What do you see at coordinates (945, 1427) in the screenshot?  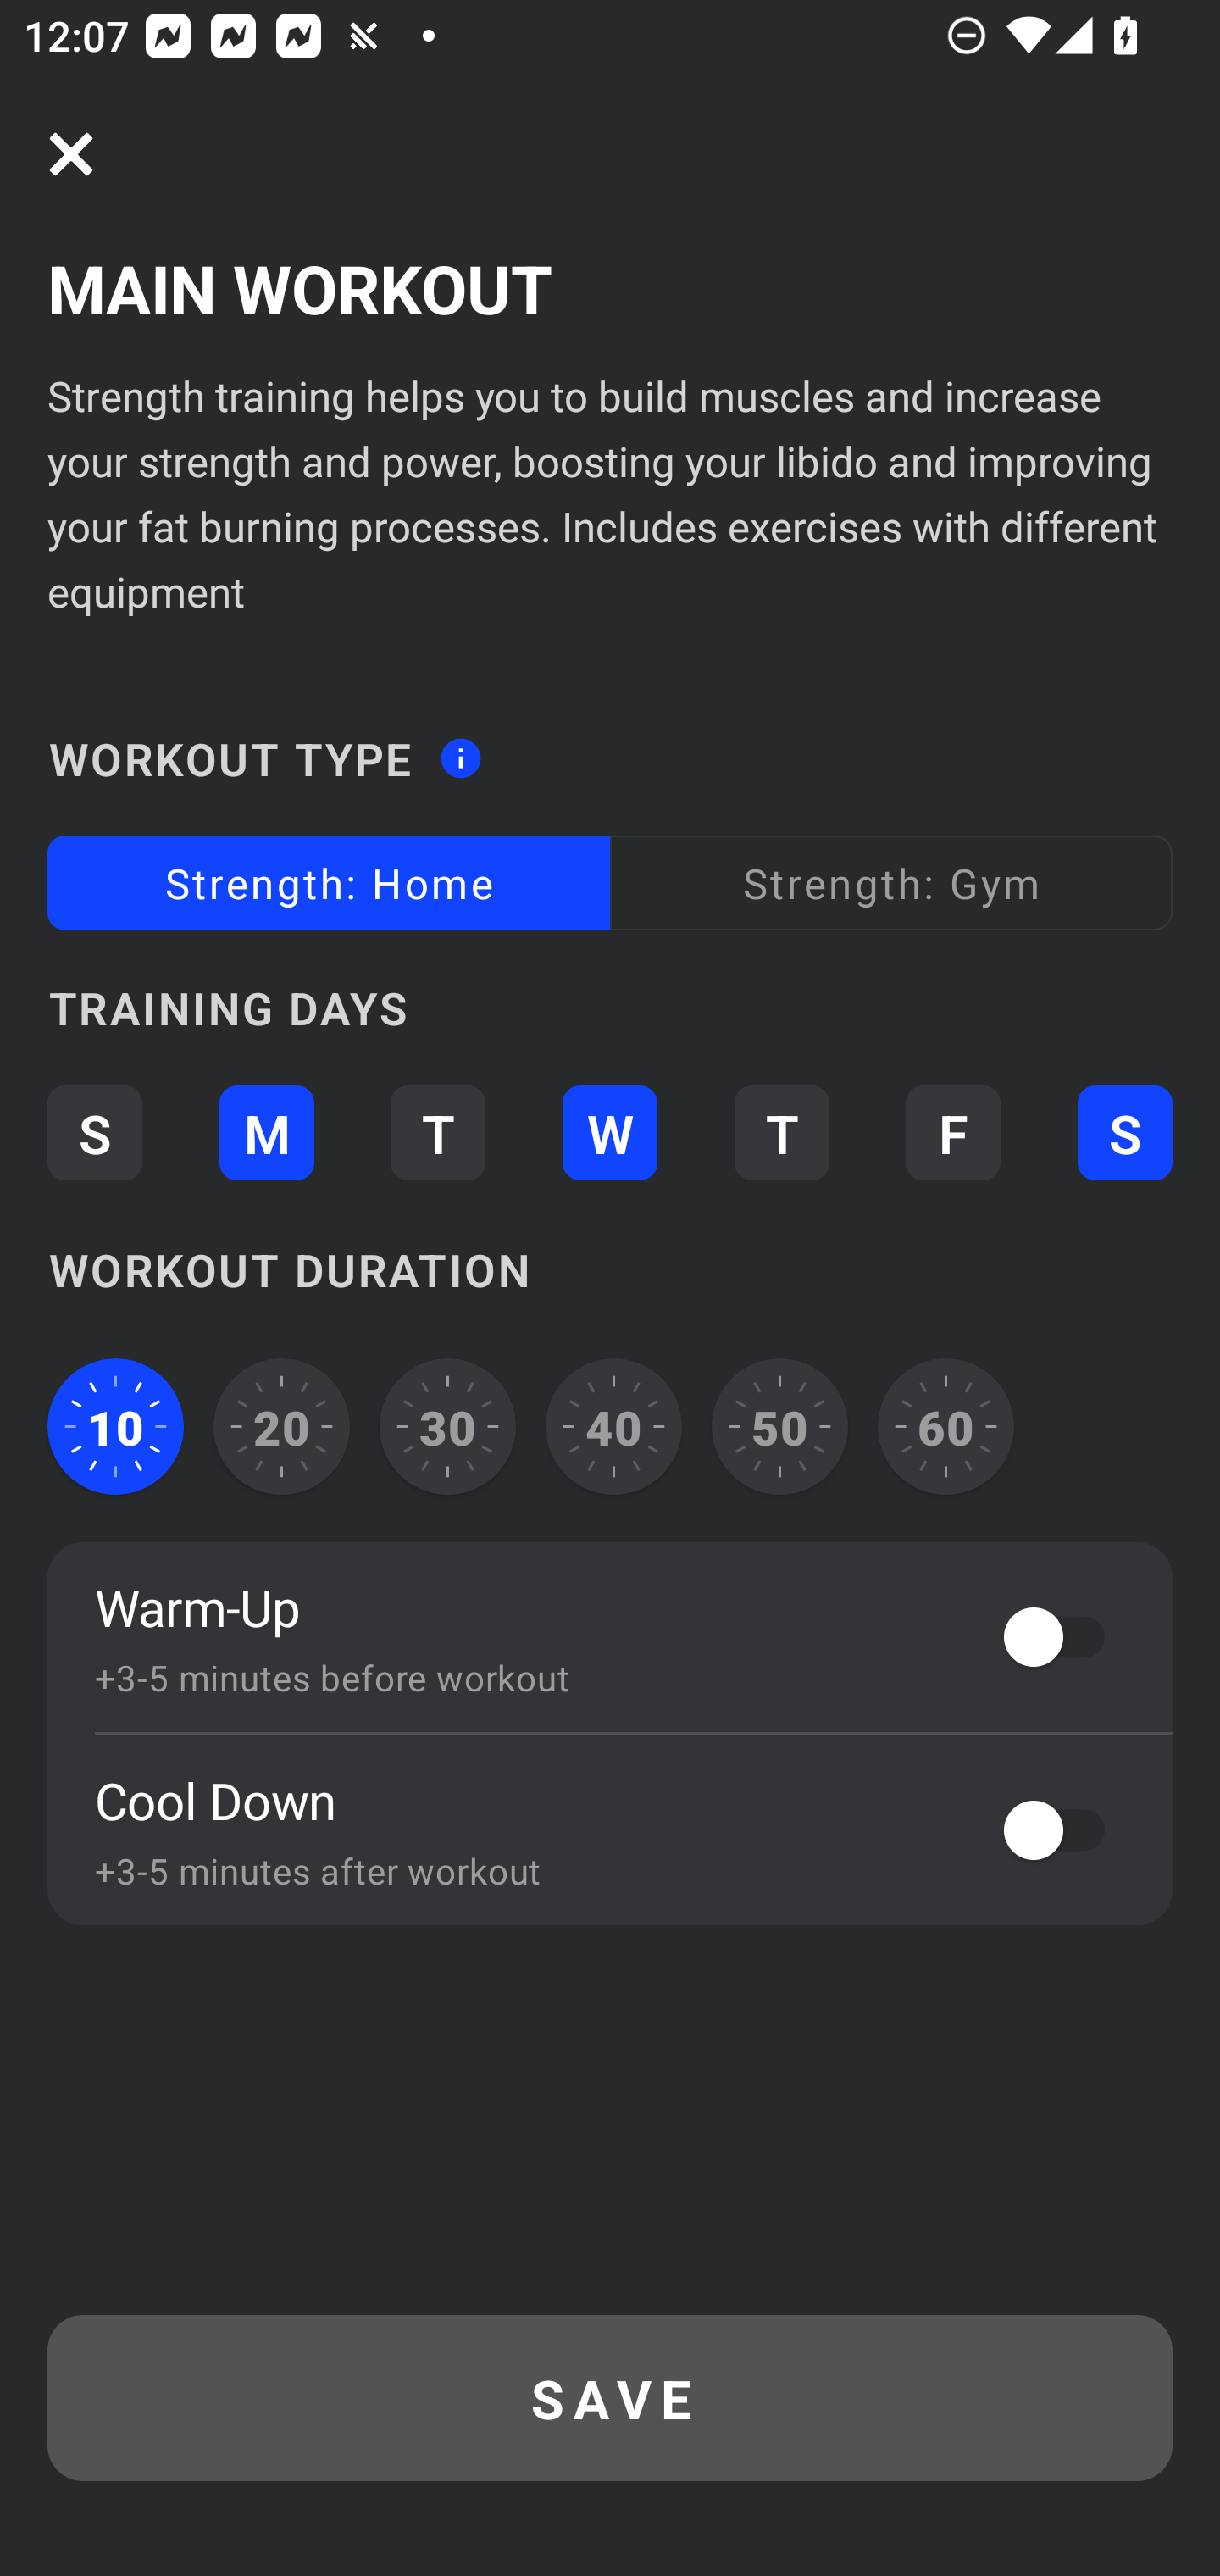 I see `60` at bounding box center [945, 1427].